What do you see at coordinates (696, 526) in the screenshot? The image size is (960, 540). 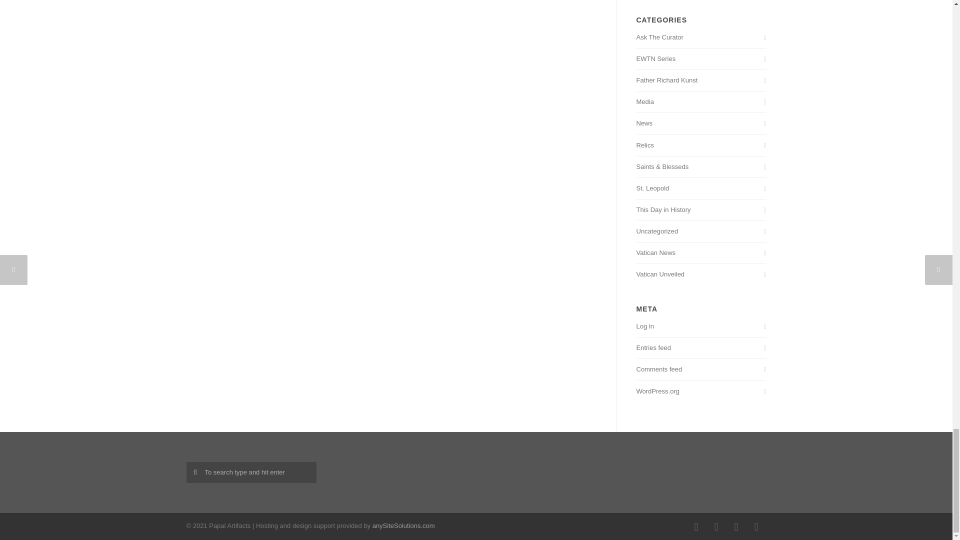 I see `Facebook` at bounding box center [696, 526].